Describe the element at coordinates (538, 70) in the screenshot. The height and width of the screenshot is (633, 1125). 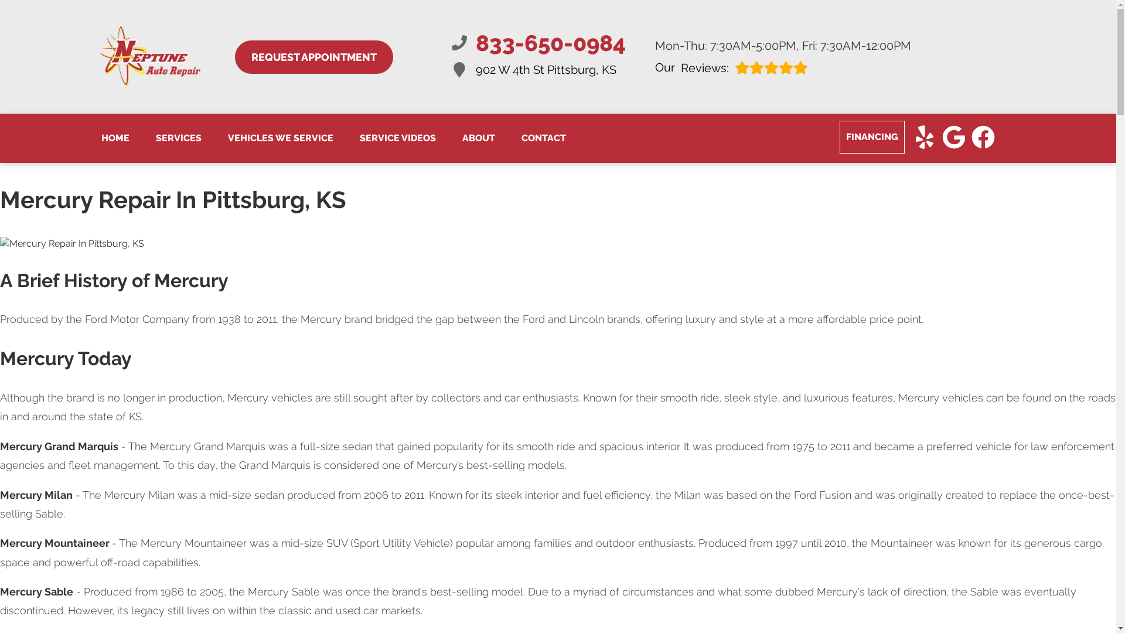
I see `Neptune Auto Repair` at that location.